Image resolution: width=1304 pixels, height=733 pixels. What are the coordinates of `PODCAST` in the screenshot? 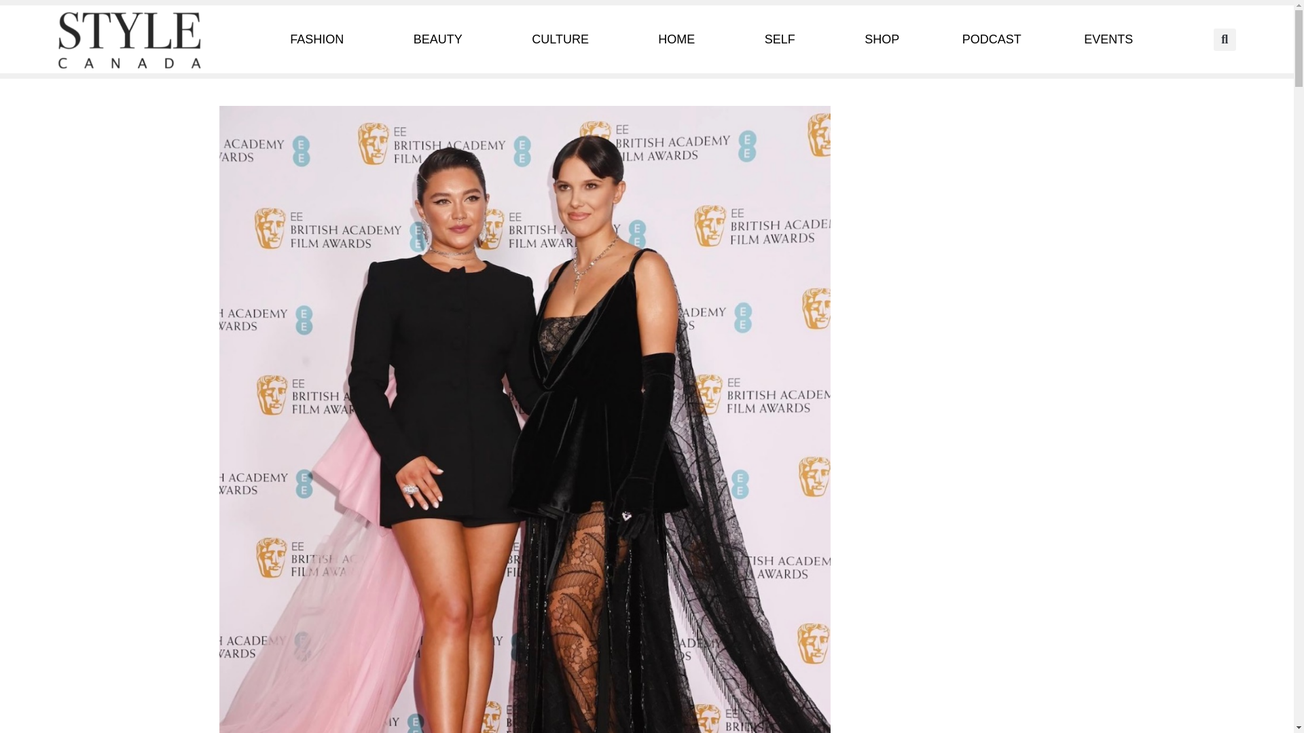 It's located at (992, 39).